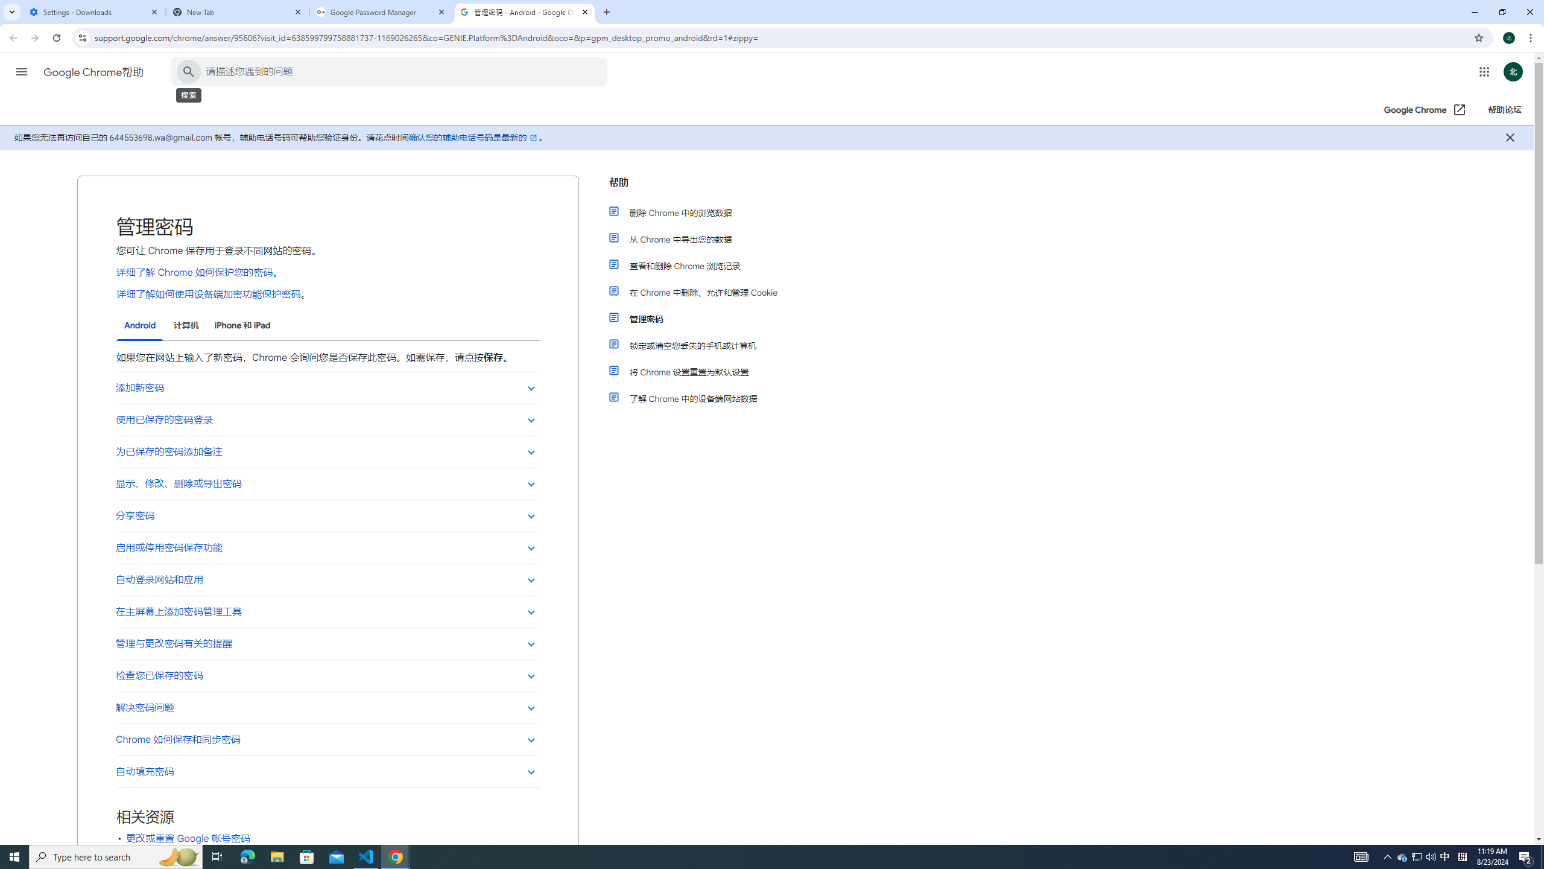 The width and height of the screenshot is (1544, 869). I want to click on New Tab, so click(238, 12).